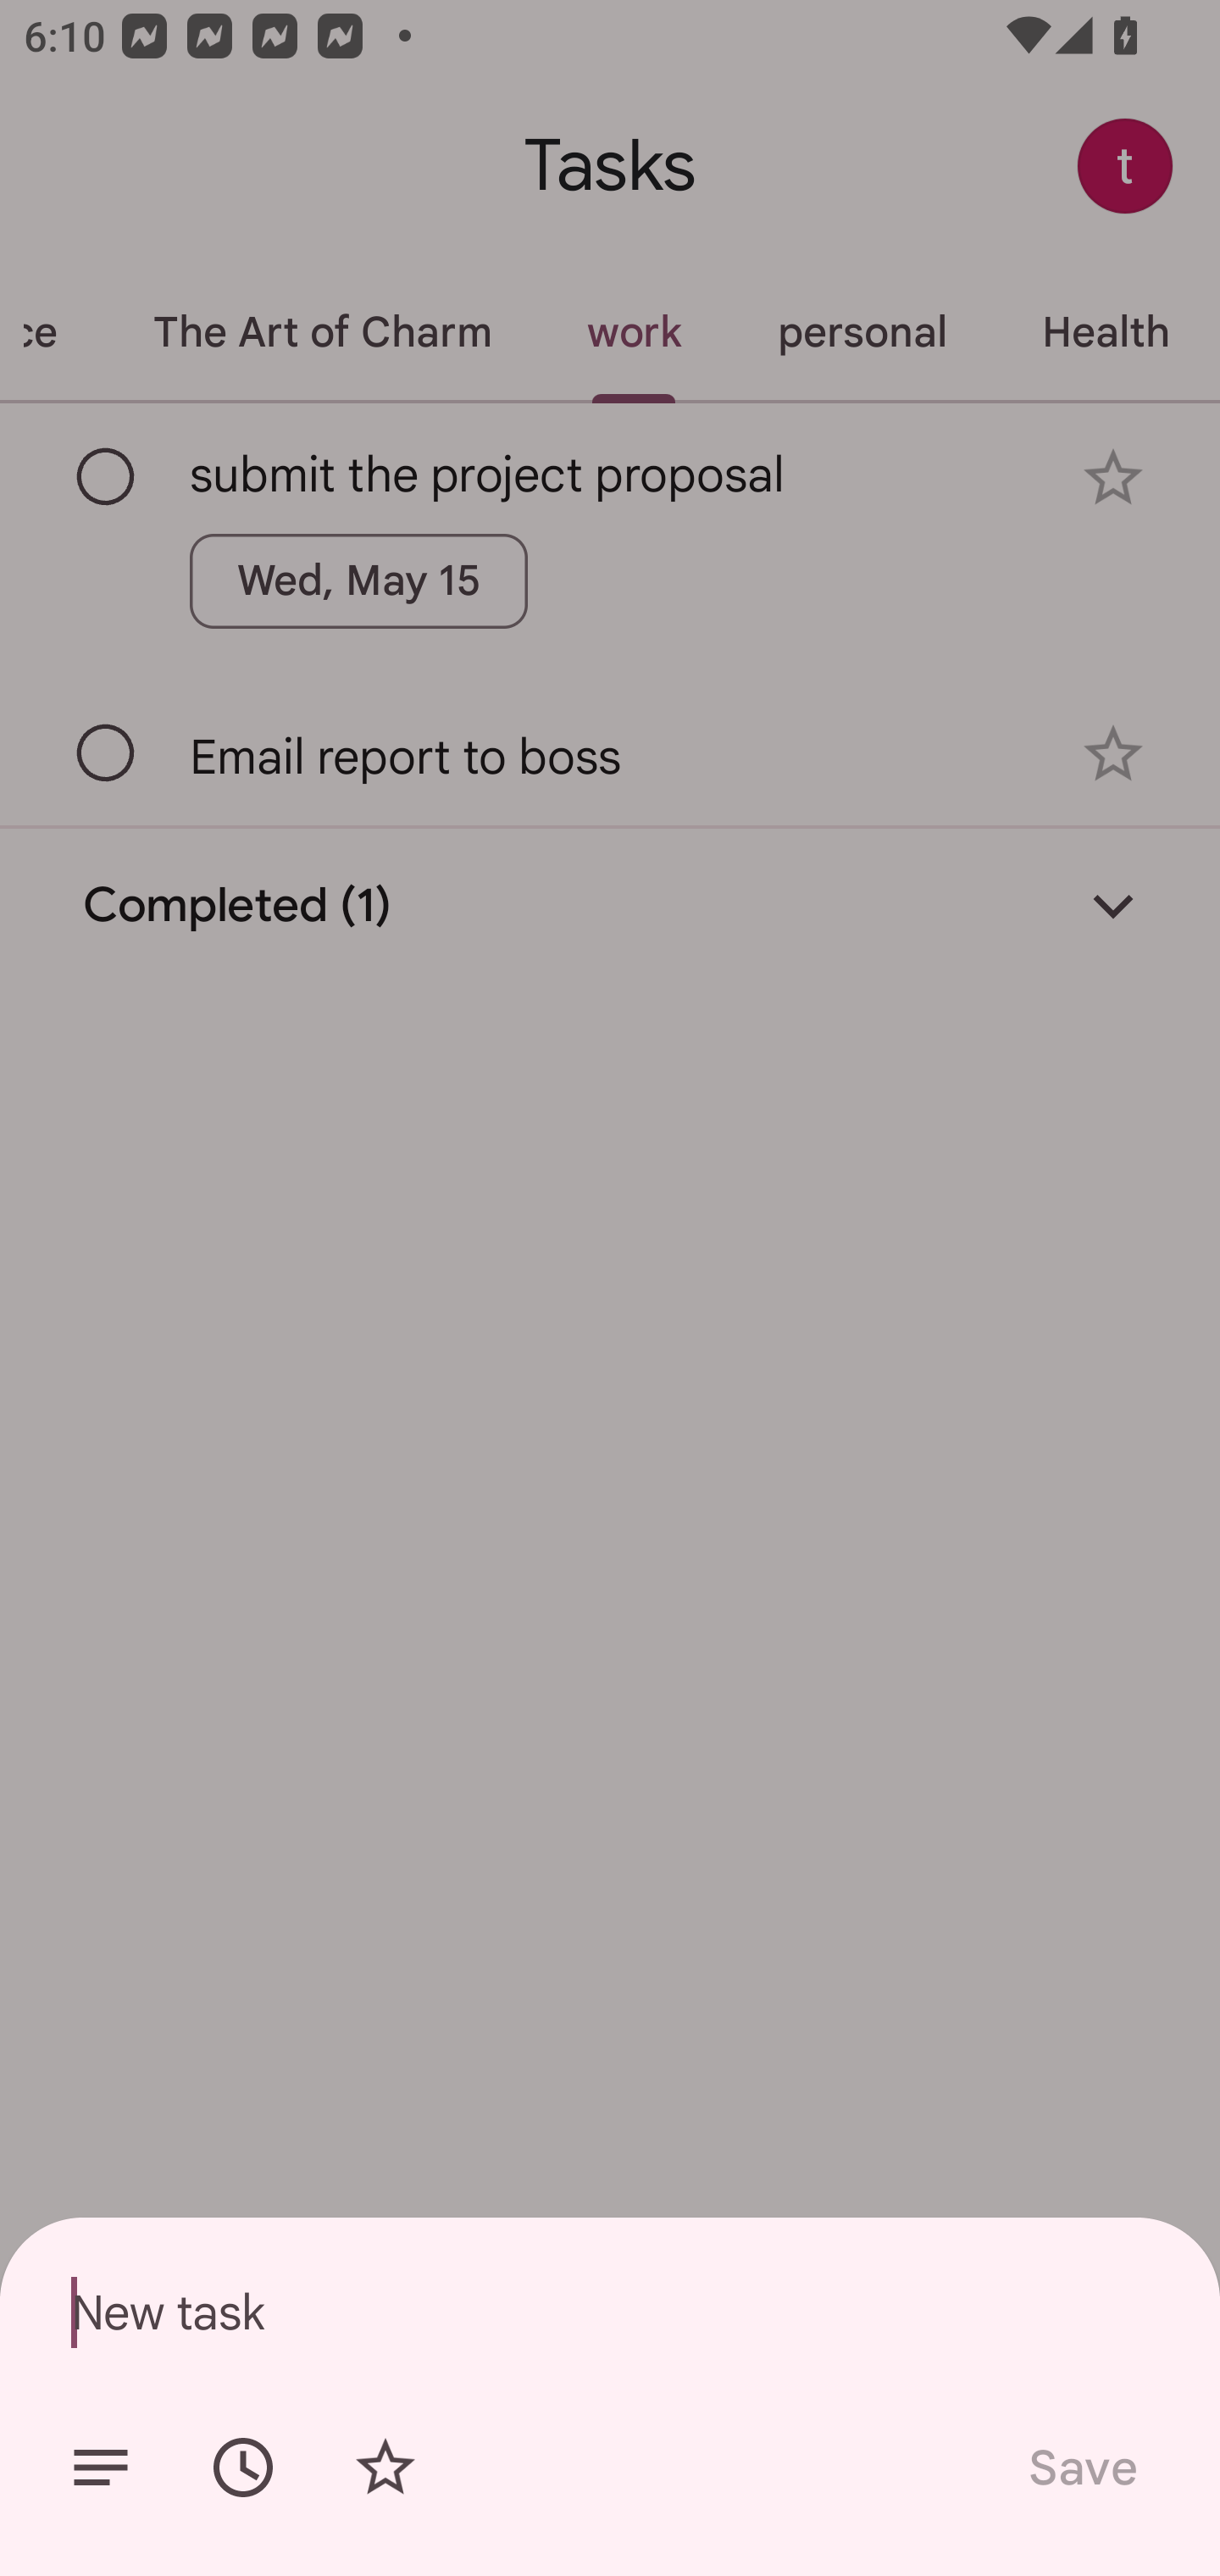  I want to click on Set date/time, so click(243, 2468).